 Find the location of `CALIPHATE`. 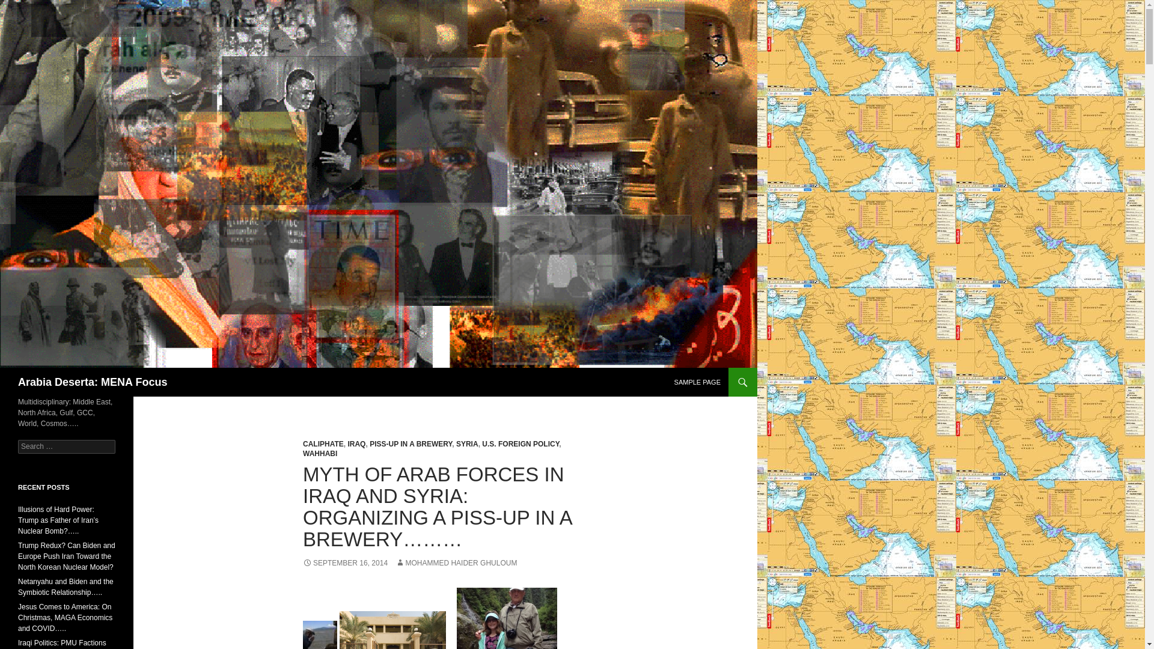

CALIPHATE is located at coordinates (323, 444).